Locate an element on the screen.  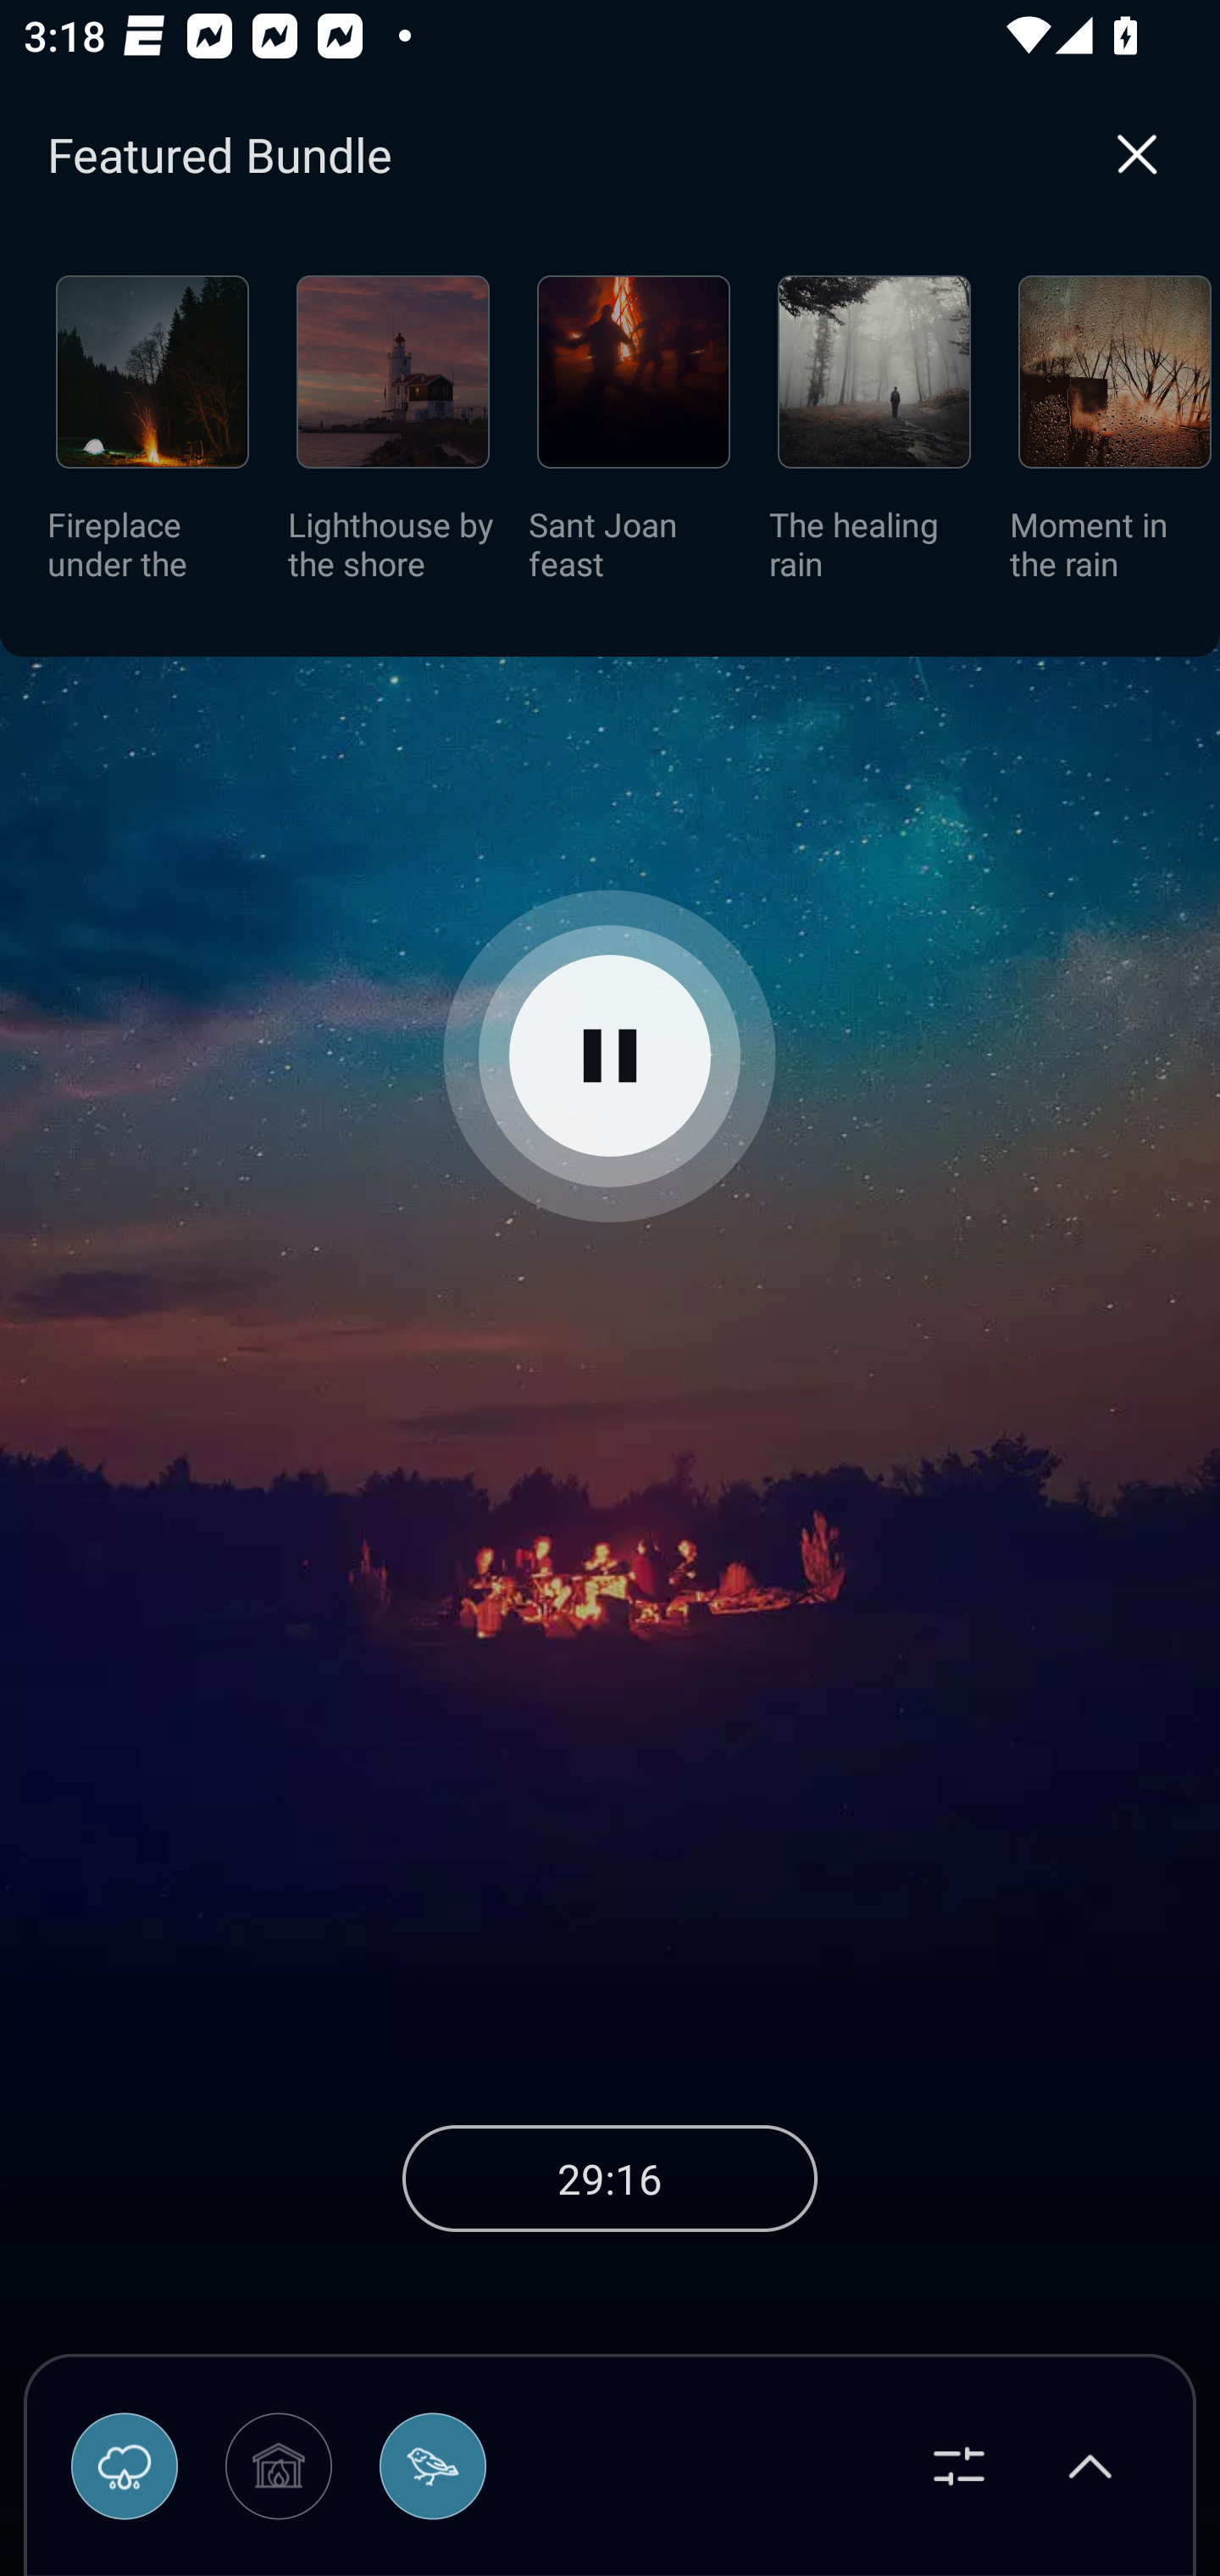
Lighthouse by the shore is located at coordinates (393, 439).